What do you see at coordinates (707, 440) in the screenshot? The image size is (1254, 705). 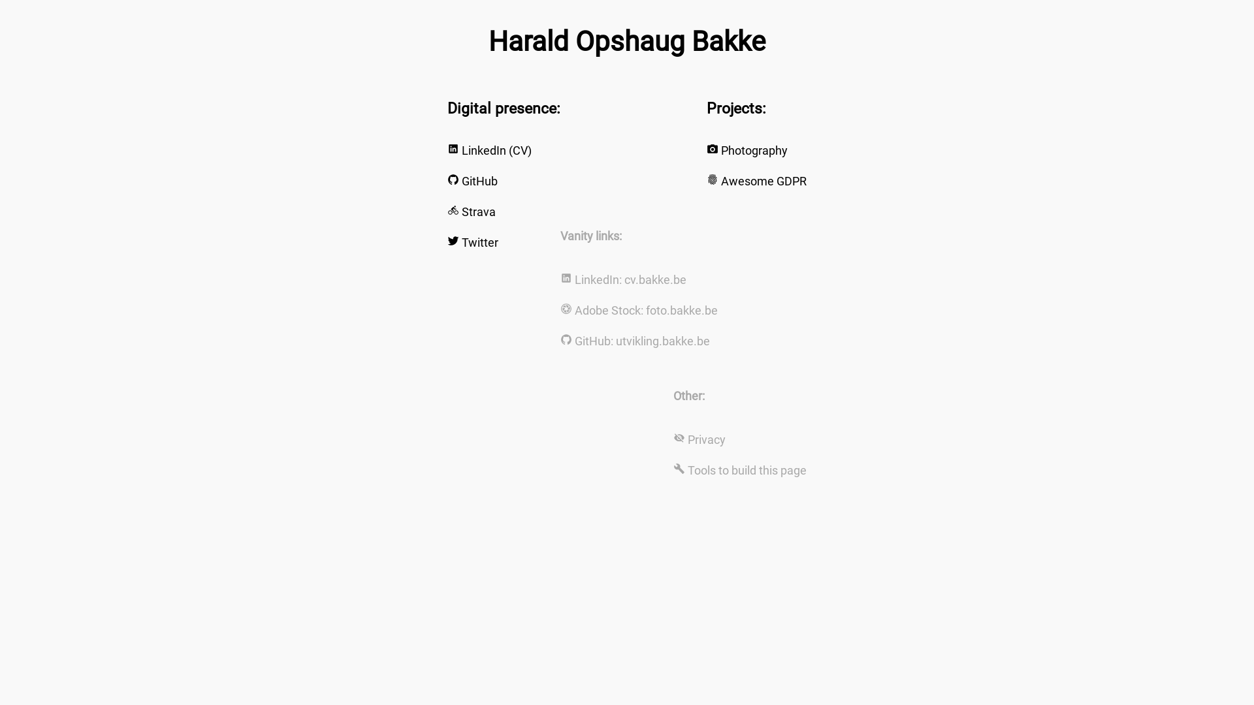 I see `Privacy` at bounding box center [707, 440].